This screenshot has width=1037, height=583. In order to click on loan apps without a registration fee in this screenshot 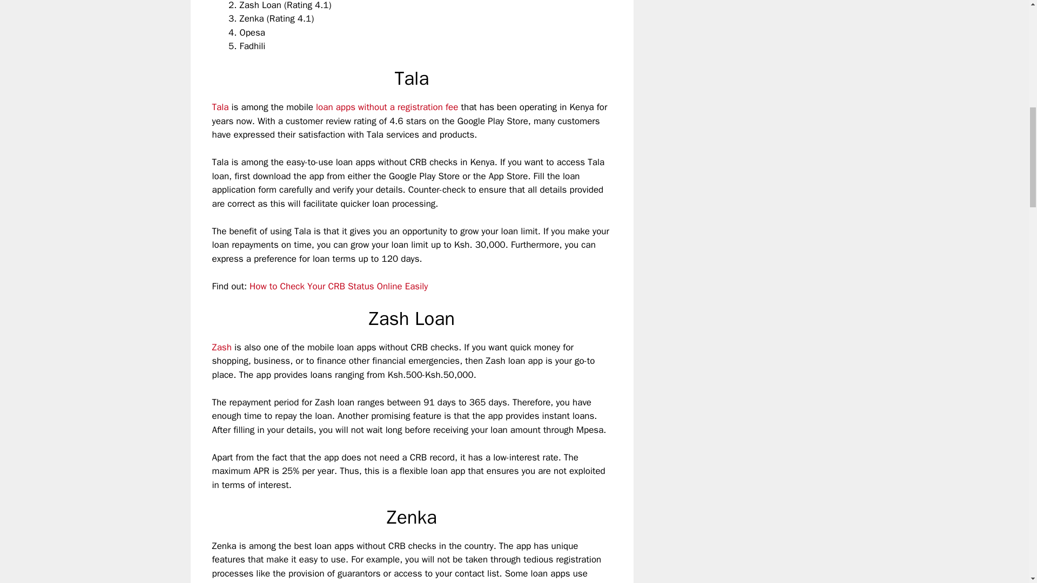, I will do `click(387, 107)`.